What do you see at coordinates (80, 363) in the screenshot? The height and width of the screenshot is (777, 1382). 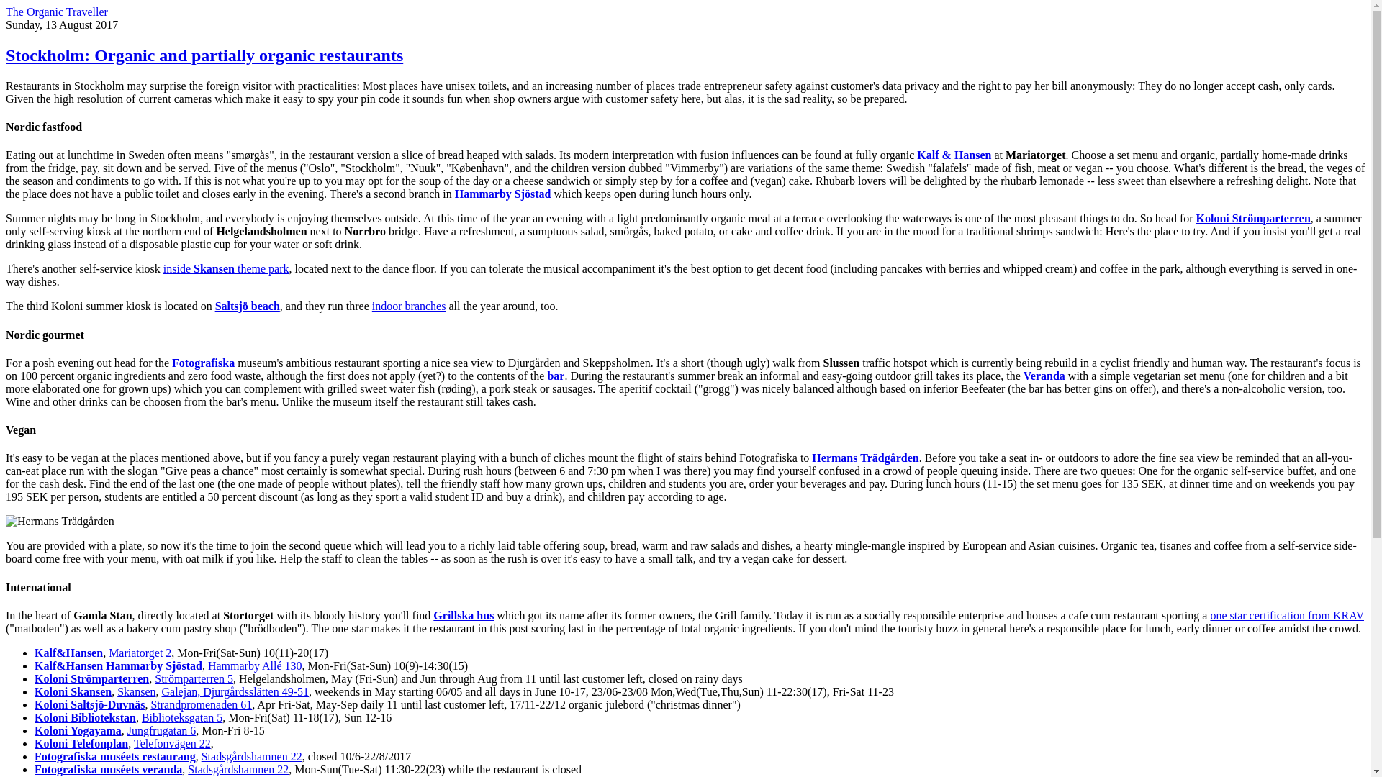 I see `For a posh evening out head for` at bounding box center [80, 363].